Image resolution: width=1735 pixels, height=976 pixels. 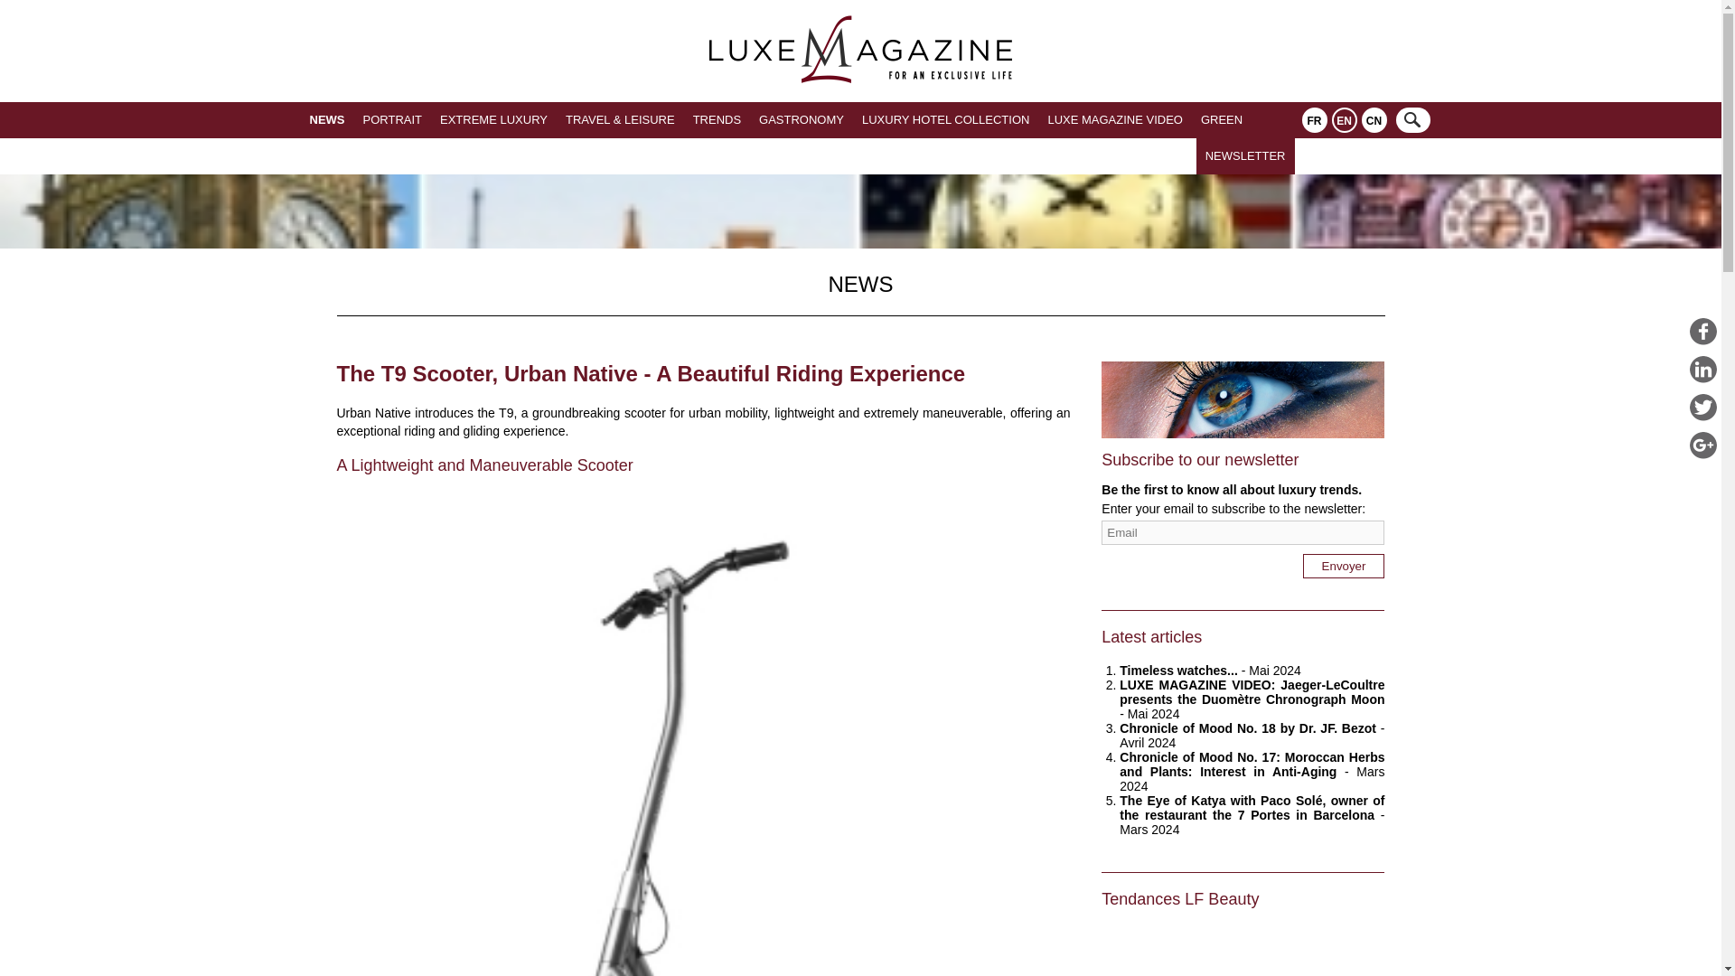 What do you see at coordinates (392, 120) in the screenshot?
I see `PORTRAIT` at bounding box center [392, 120].